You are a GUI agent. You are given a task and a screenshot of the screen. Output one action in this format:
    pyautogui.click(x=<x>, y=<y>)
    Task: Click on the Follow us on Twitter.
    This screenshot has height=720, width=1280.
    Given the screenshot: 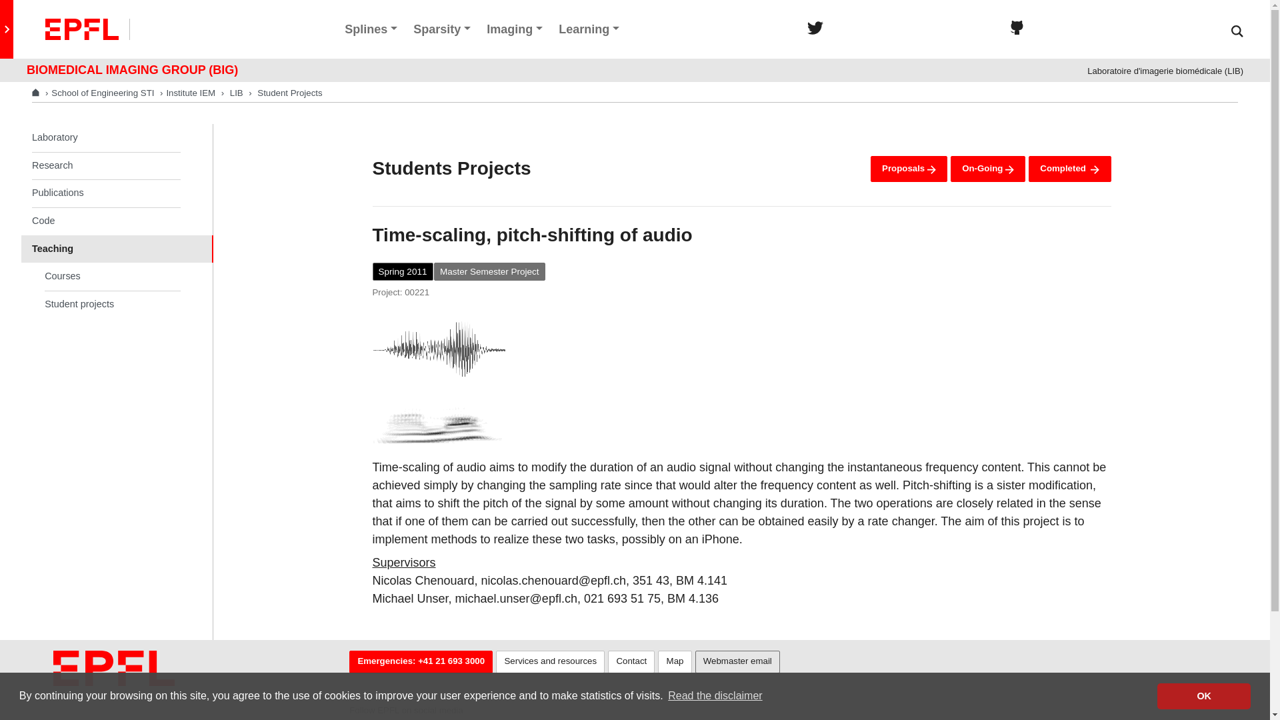 What is the action you would take?
    pyautogui.click(x=815, y=27)
    